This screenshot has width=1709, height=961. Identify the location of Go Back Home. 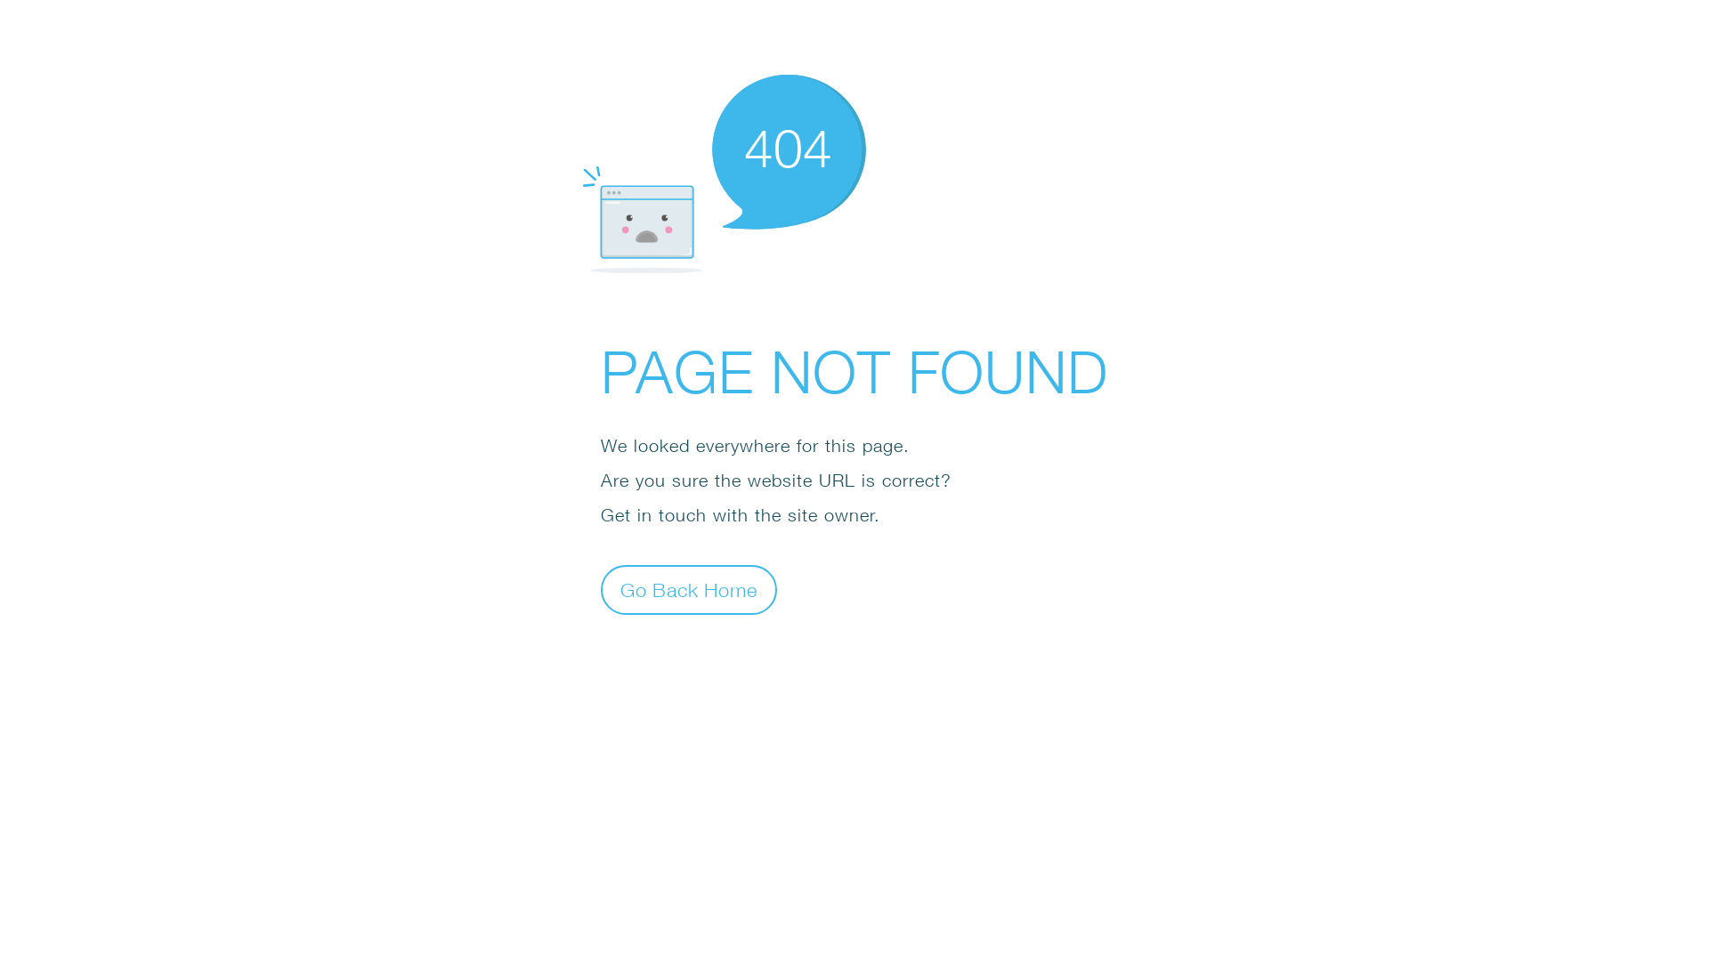
(689, 589).